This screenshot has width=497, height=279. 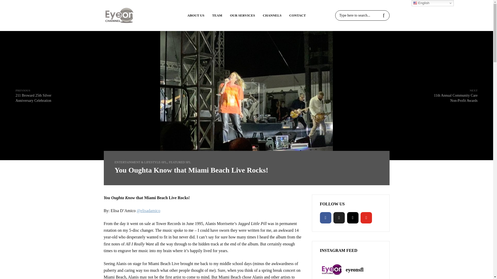 What do you see at coordinates (326, 218) in the screenshot?
I see `Facebook` at bounding box center [326, 218].